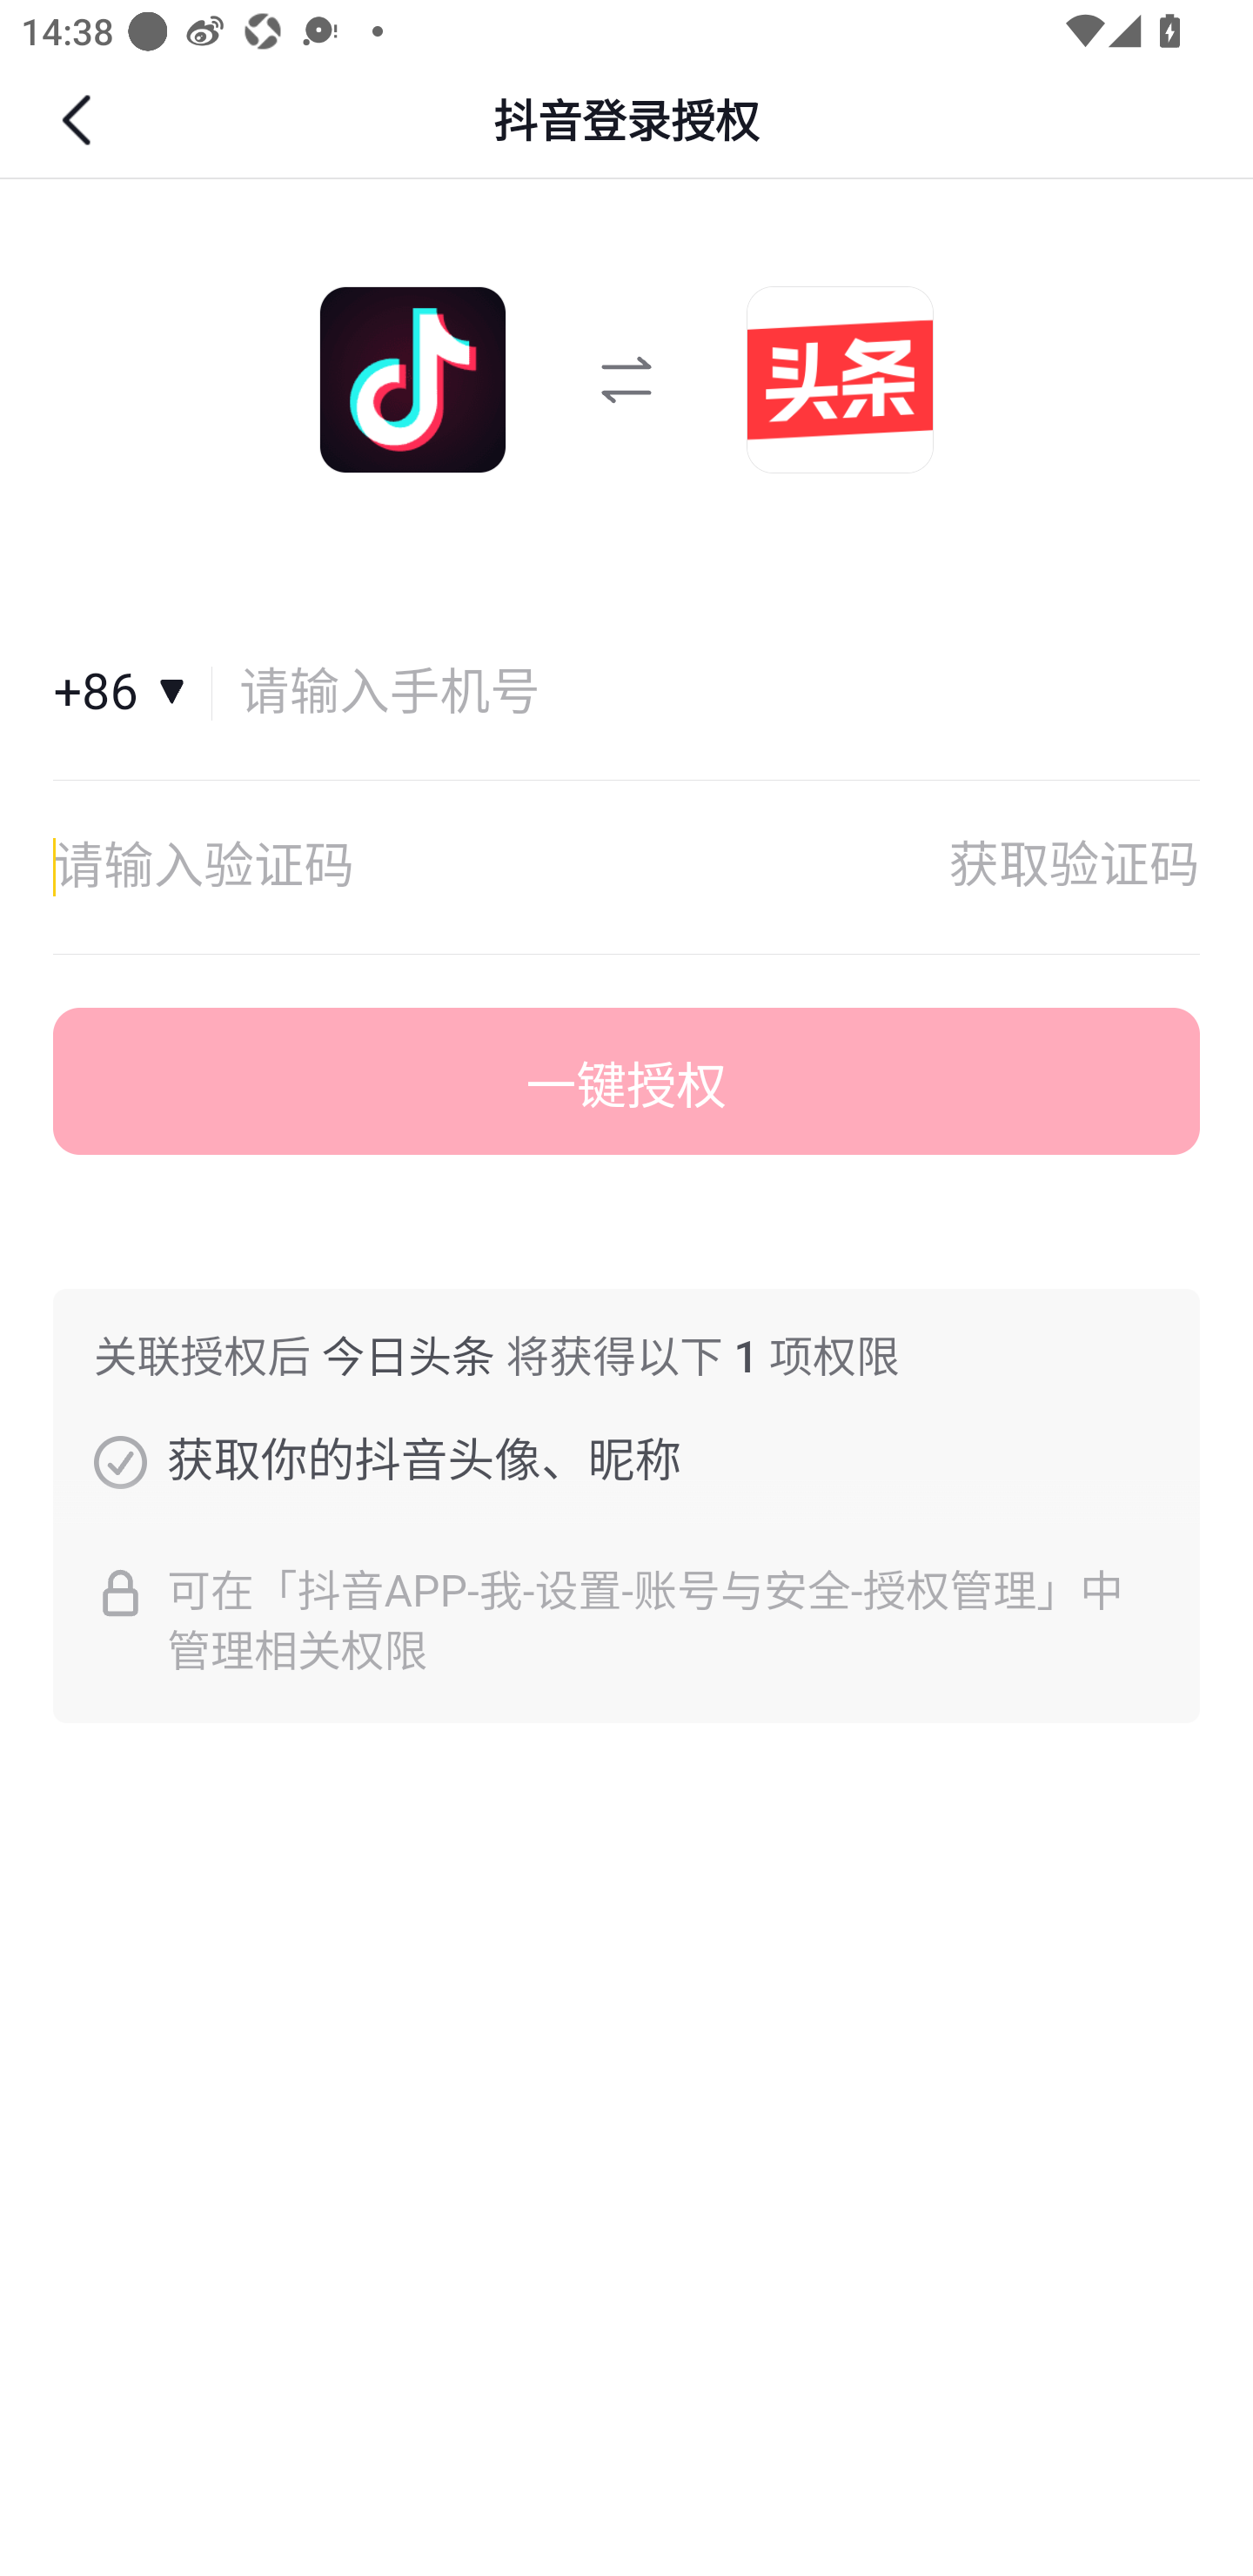 This screenshot has width=1253, height=2576. What do you see at coordinates (80, 120) in the screenshot?
I see `返回` at bounding box center [80, 120].